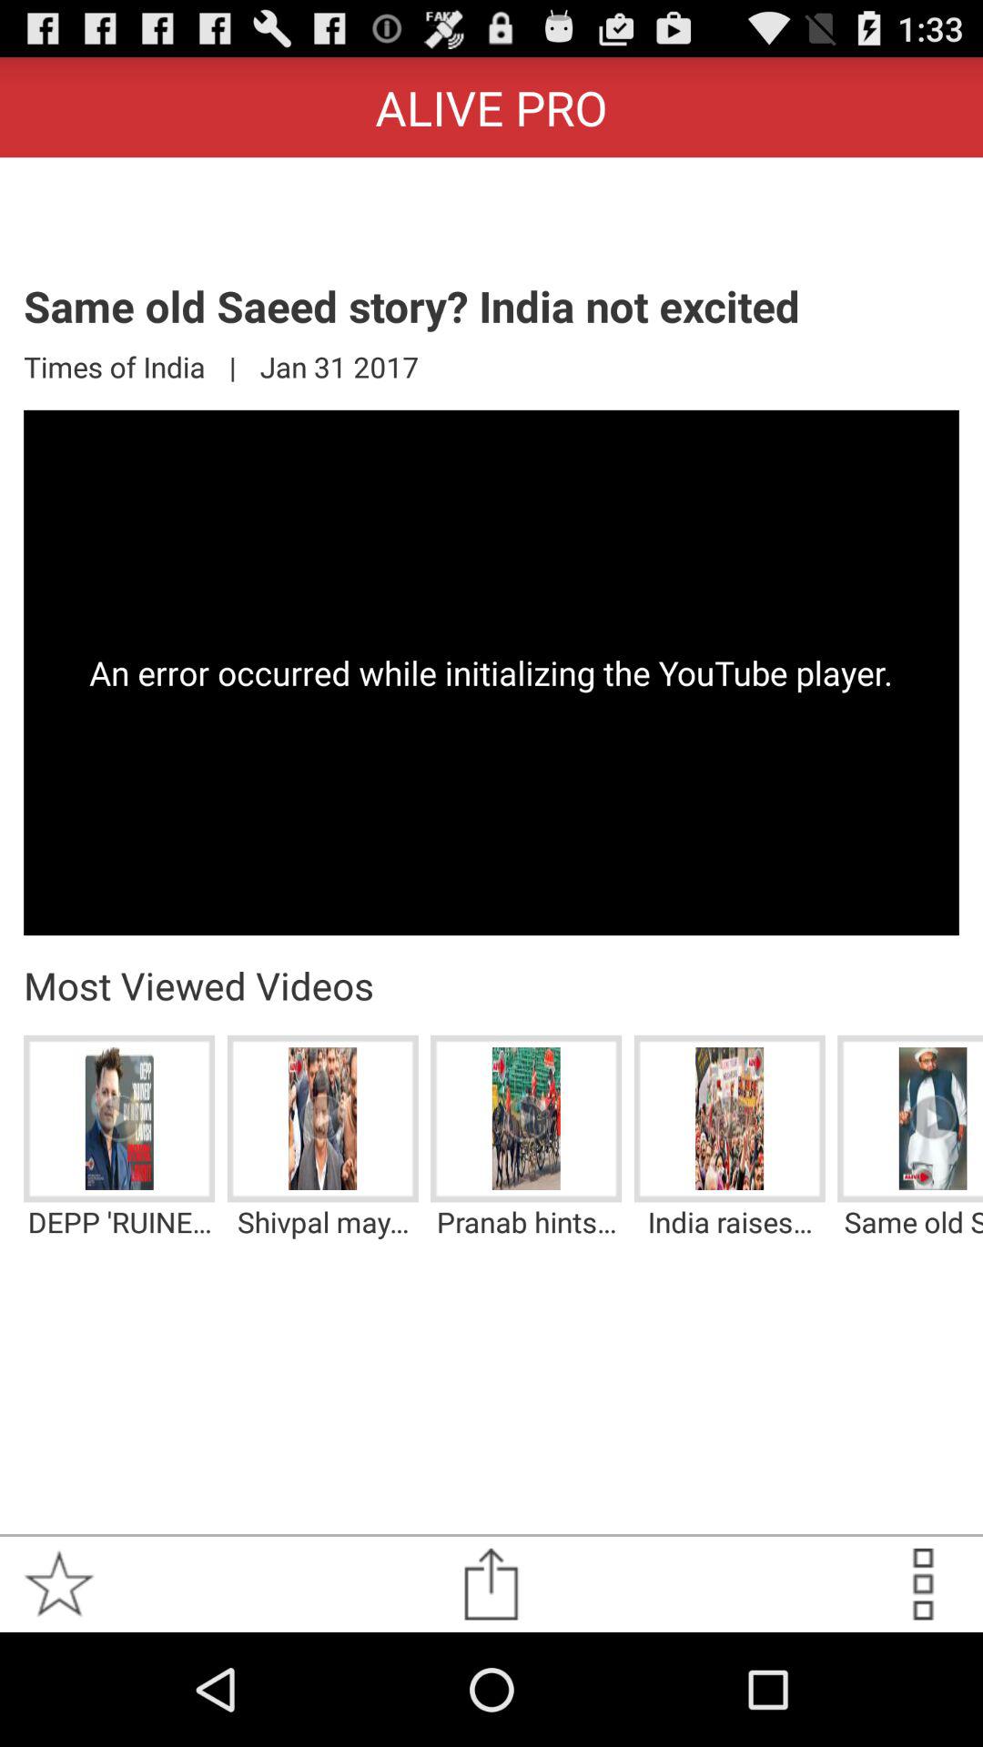  Describe the element at coordinates (491, 1583) in the screenshot. I see `open in browser` at that location.